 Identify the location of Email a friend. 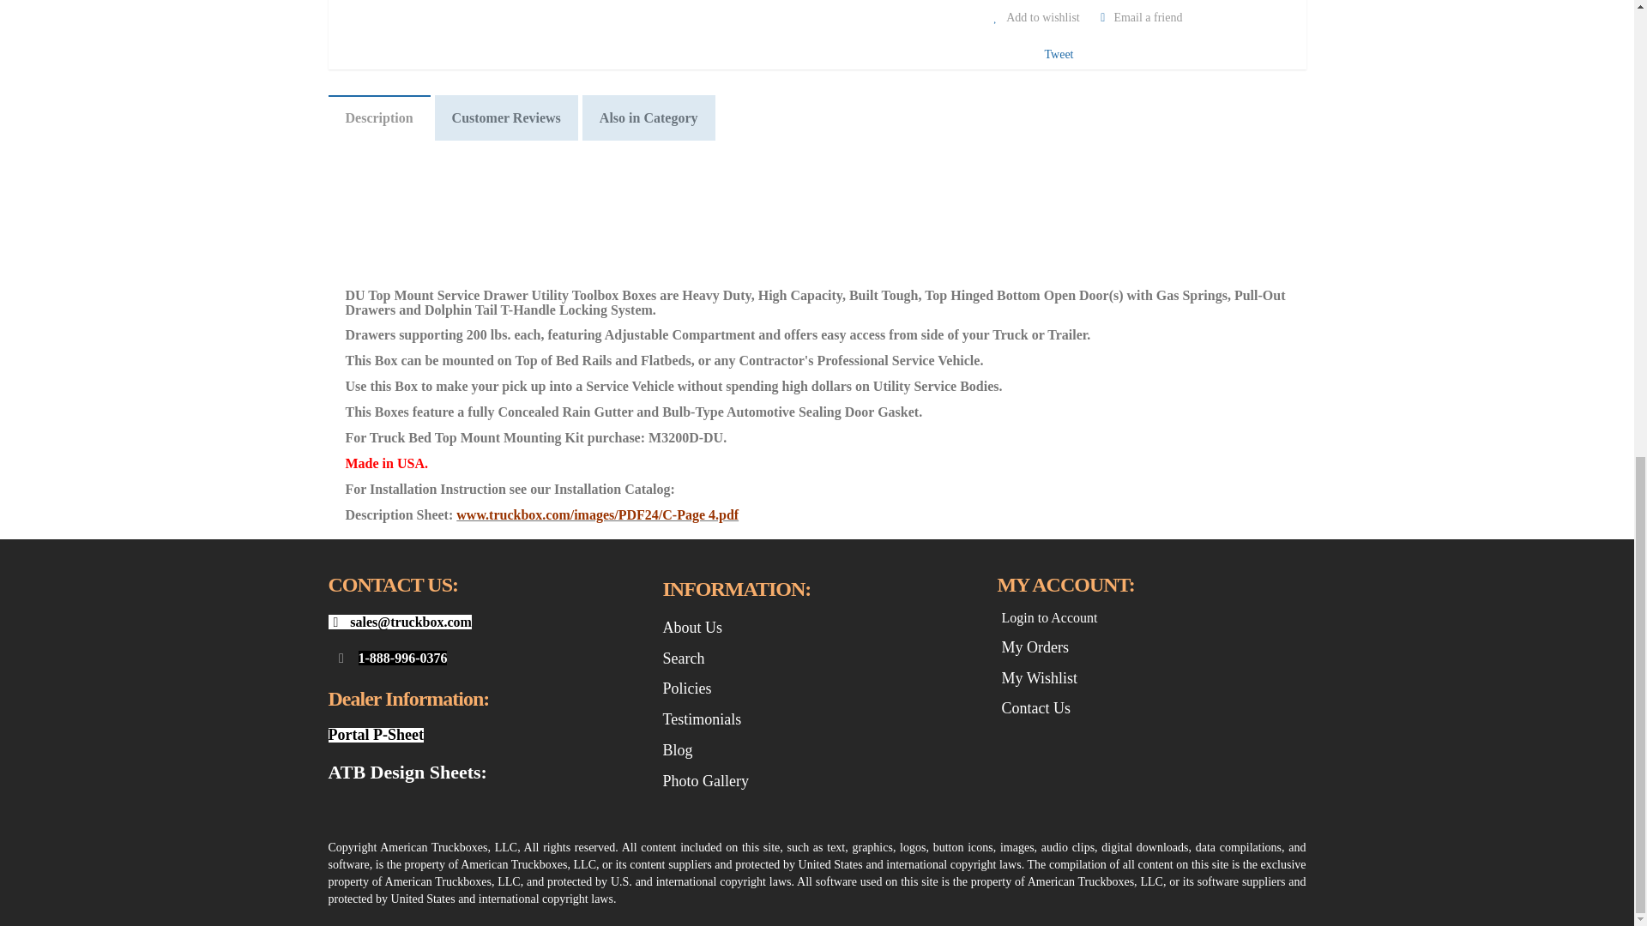
(1138, 17).